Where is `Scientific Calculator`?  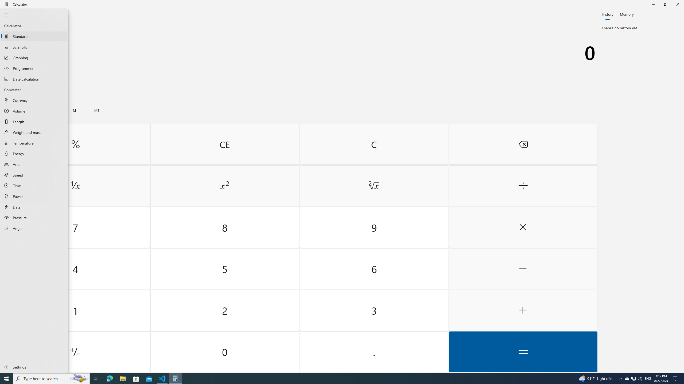 Scientific Calculator is located at coordinates (34, 47).